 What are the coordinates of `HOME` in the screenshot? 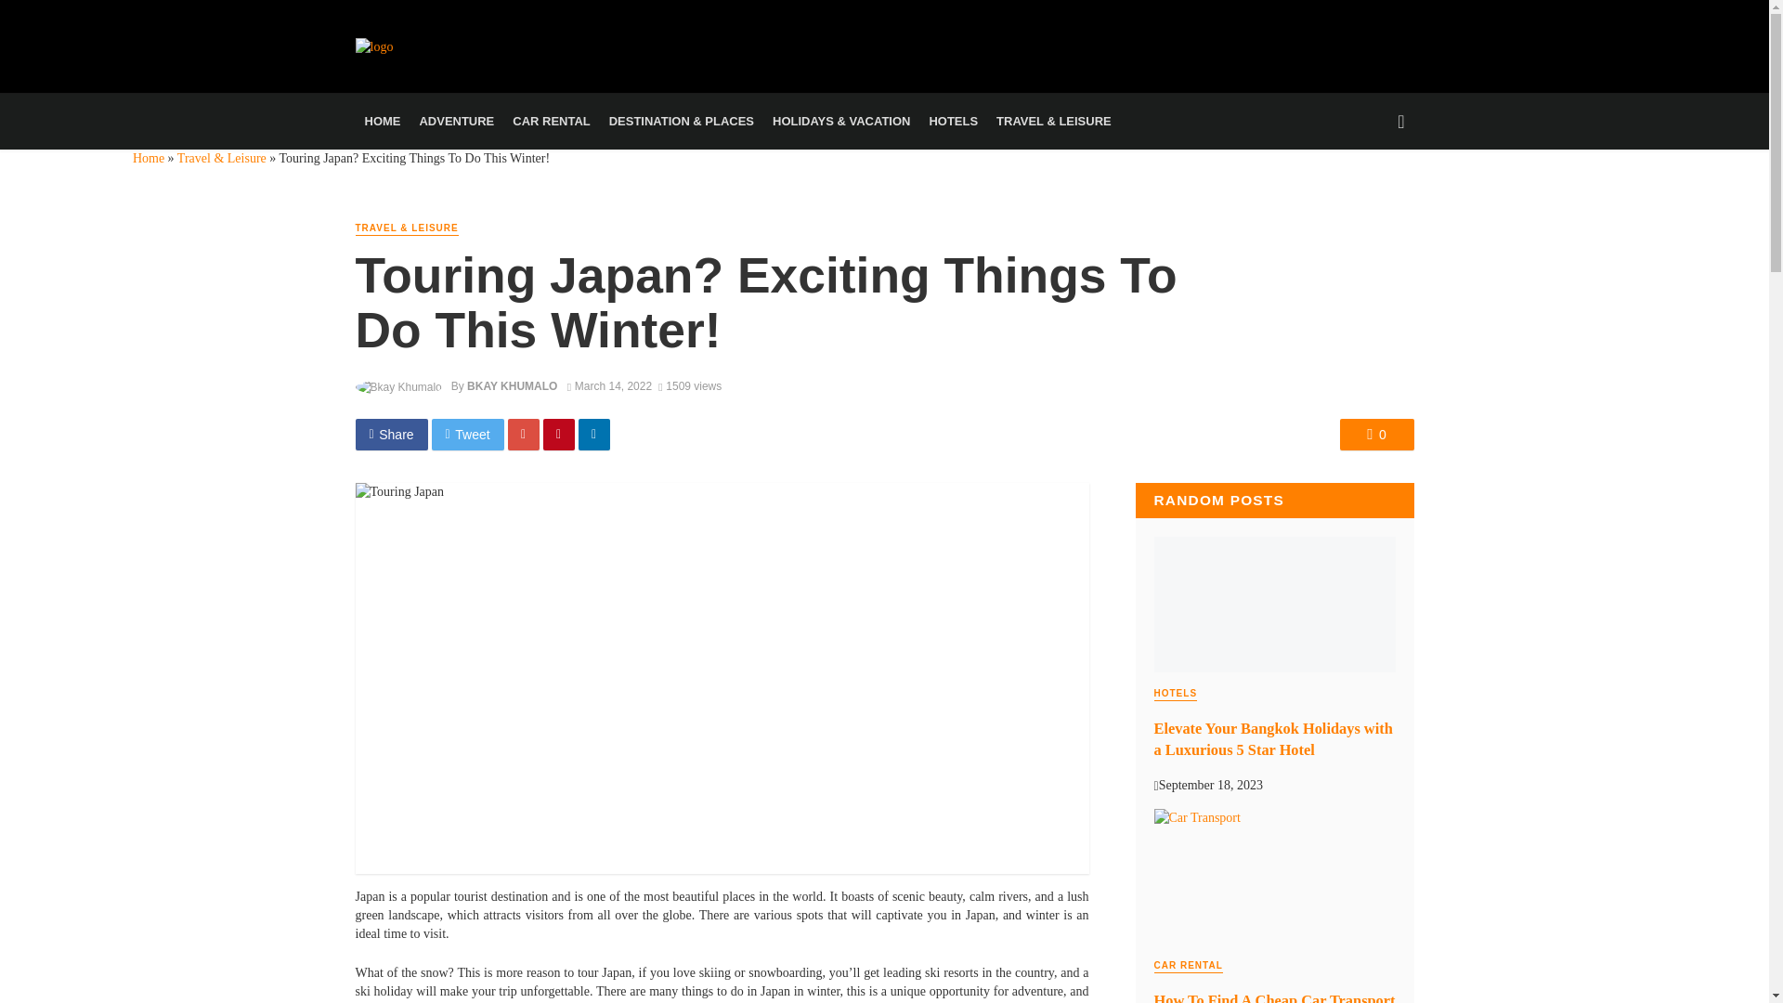 It's located at (383, 121).